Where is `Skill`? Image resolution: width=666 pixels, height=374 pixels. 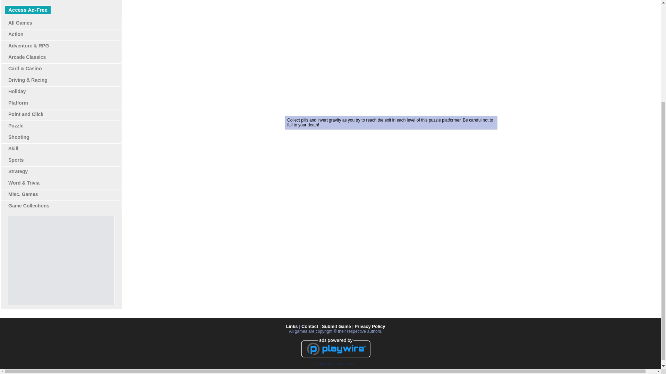 Skill is located at coordinates (13, 149).